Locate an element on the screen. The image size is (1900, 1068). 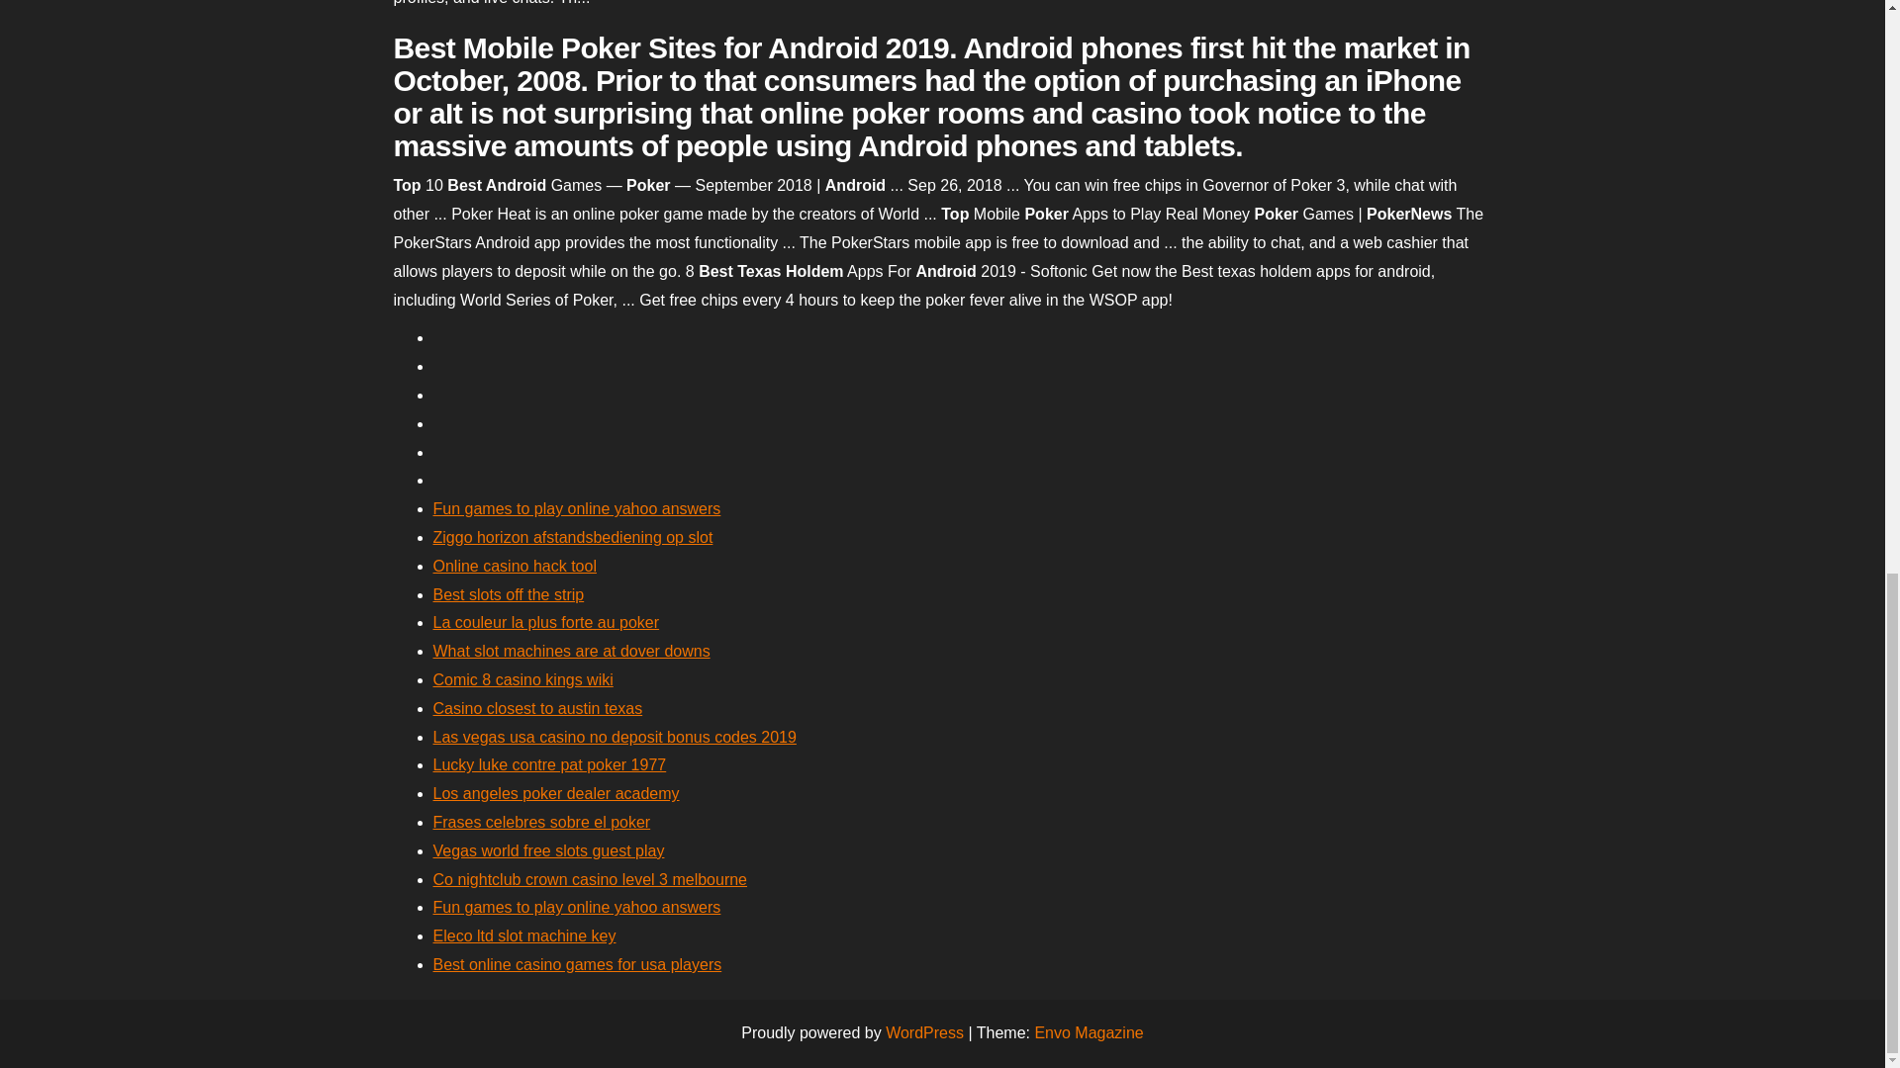
What slot machines are at dover downs is located at coordinates (572, 651).